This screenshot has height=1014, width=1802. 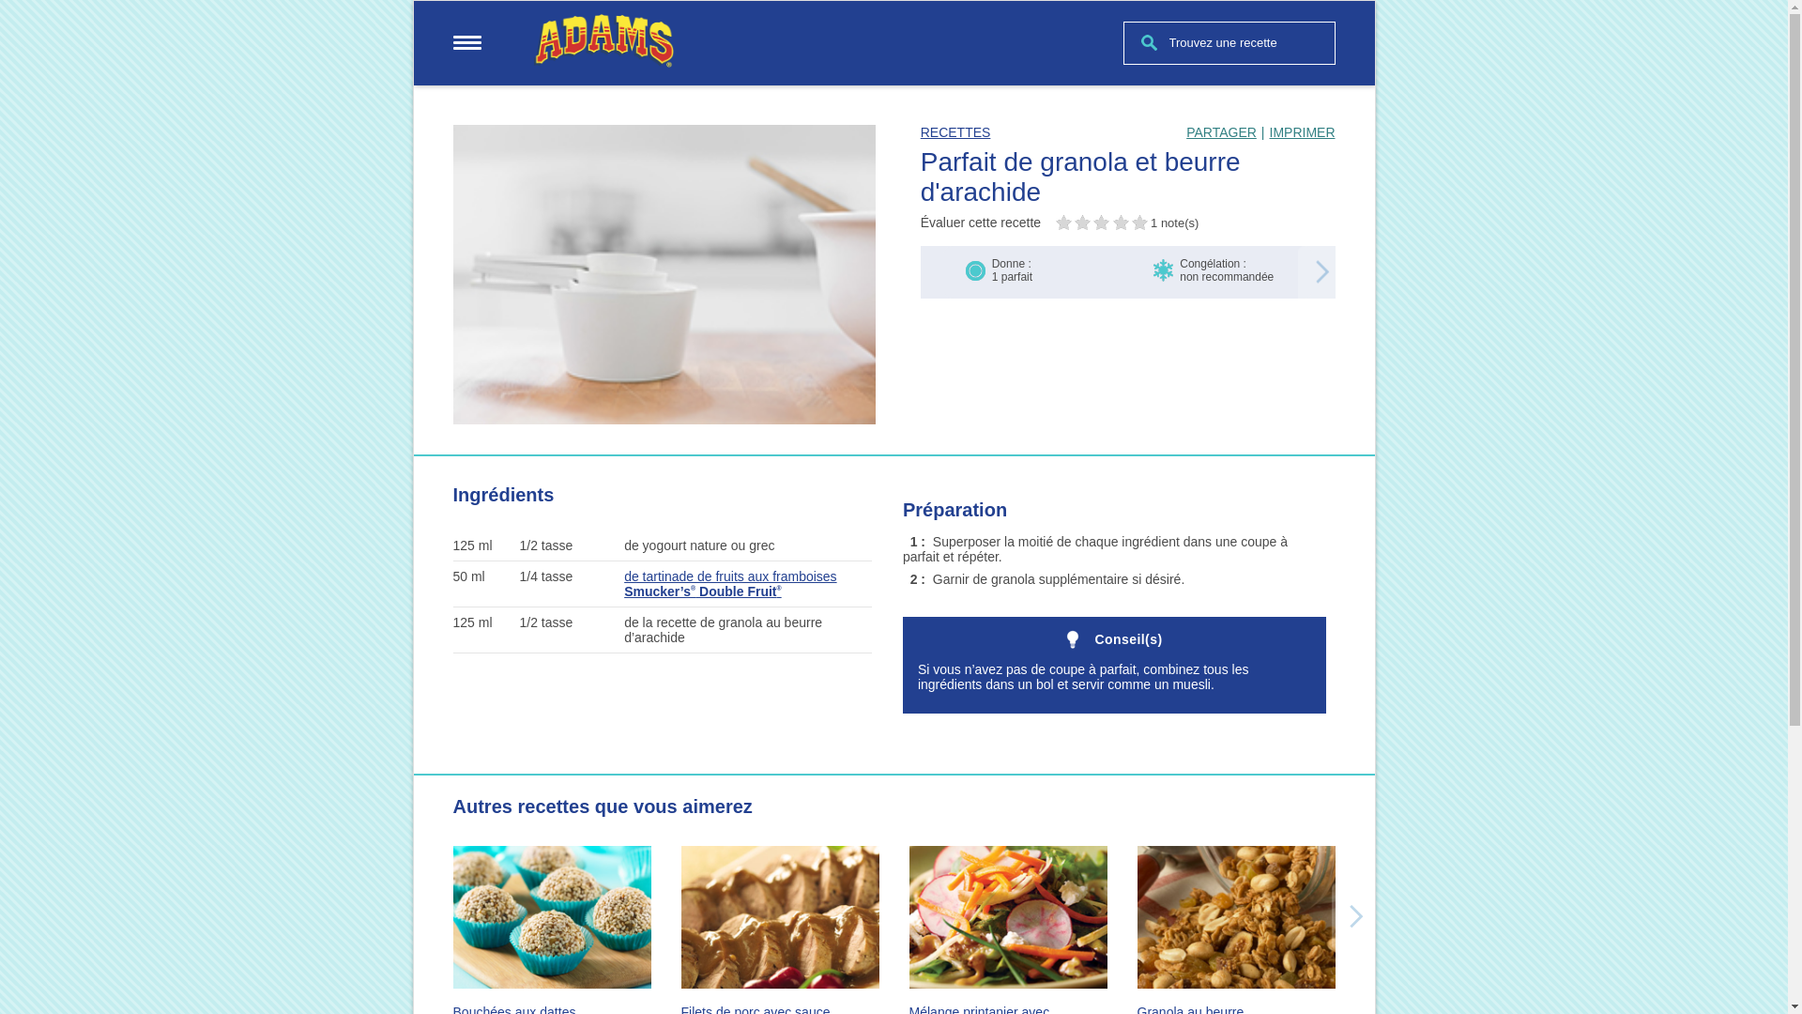 What do you see at coordinates (1356, 916) in the screenshot?
I see `prochain` at bounding box center [1356, 916].